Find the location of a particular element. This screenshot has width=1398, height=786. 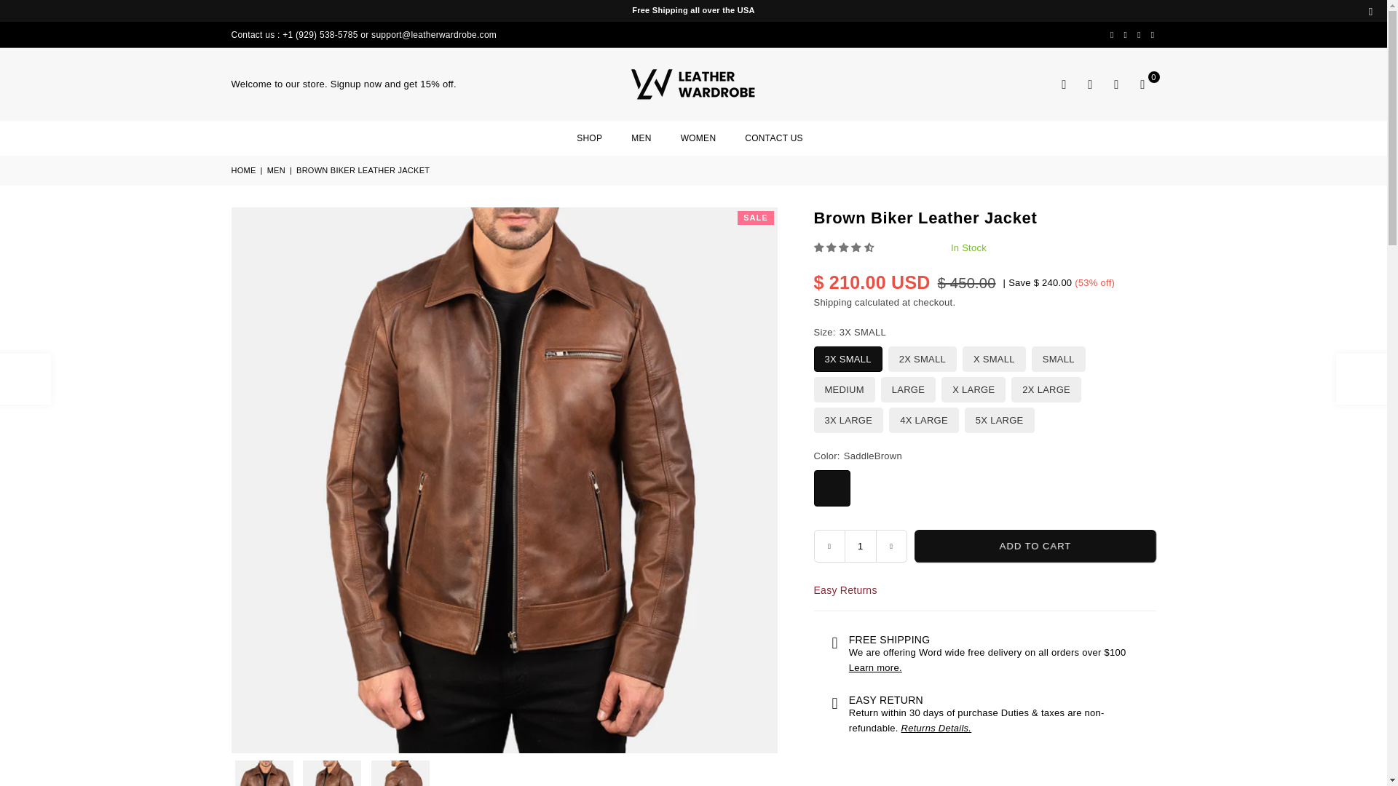

Free Shipping all over the USA is located at coordinates (693, 10).